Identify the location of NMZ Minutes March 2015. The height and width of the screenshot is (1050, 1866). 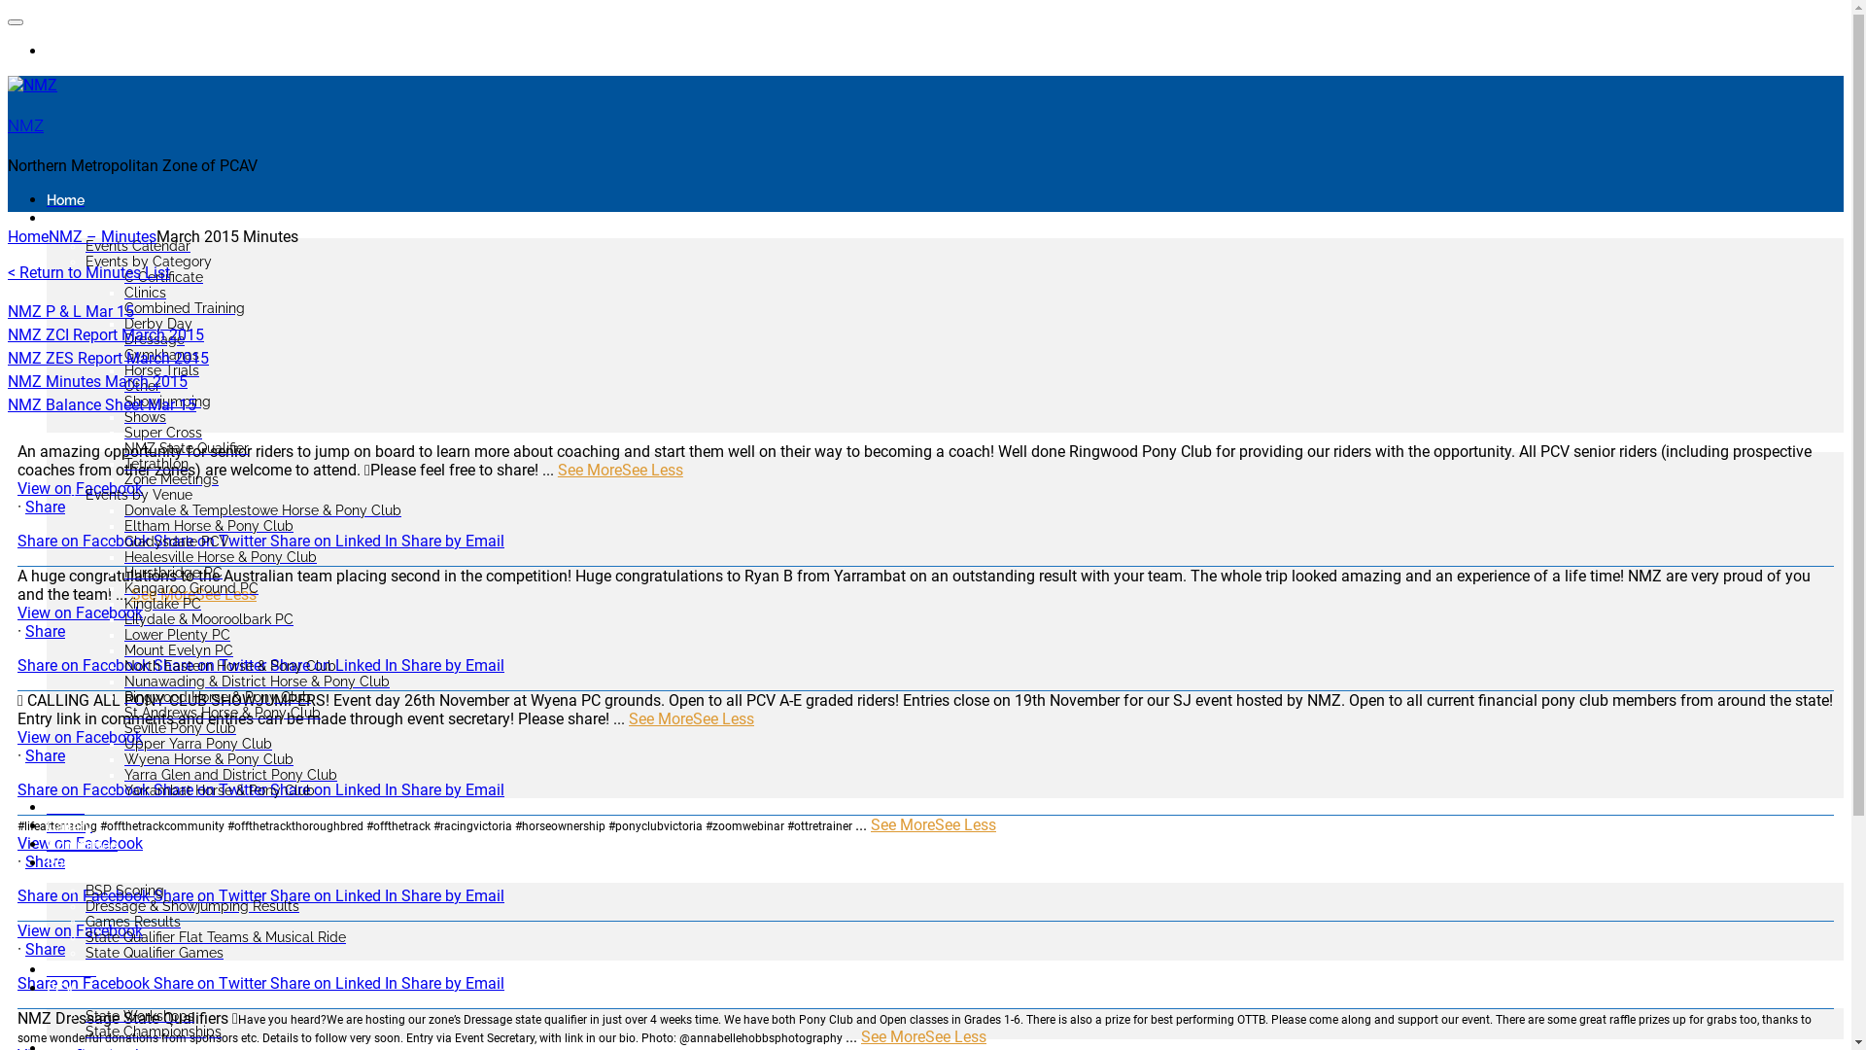
(97, 381).